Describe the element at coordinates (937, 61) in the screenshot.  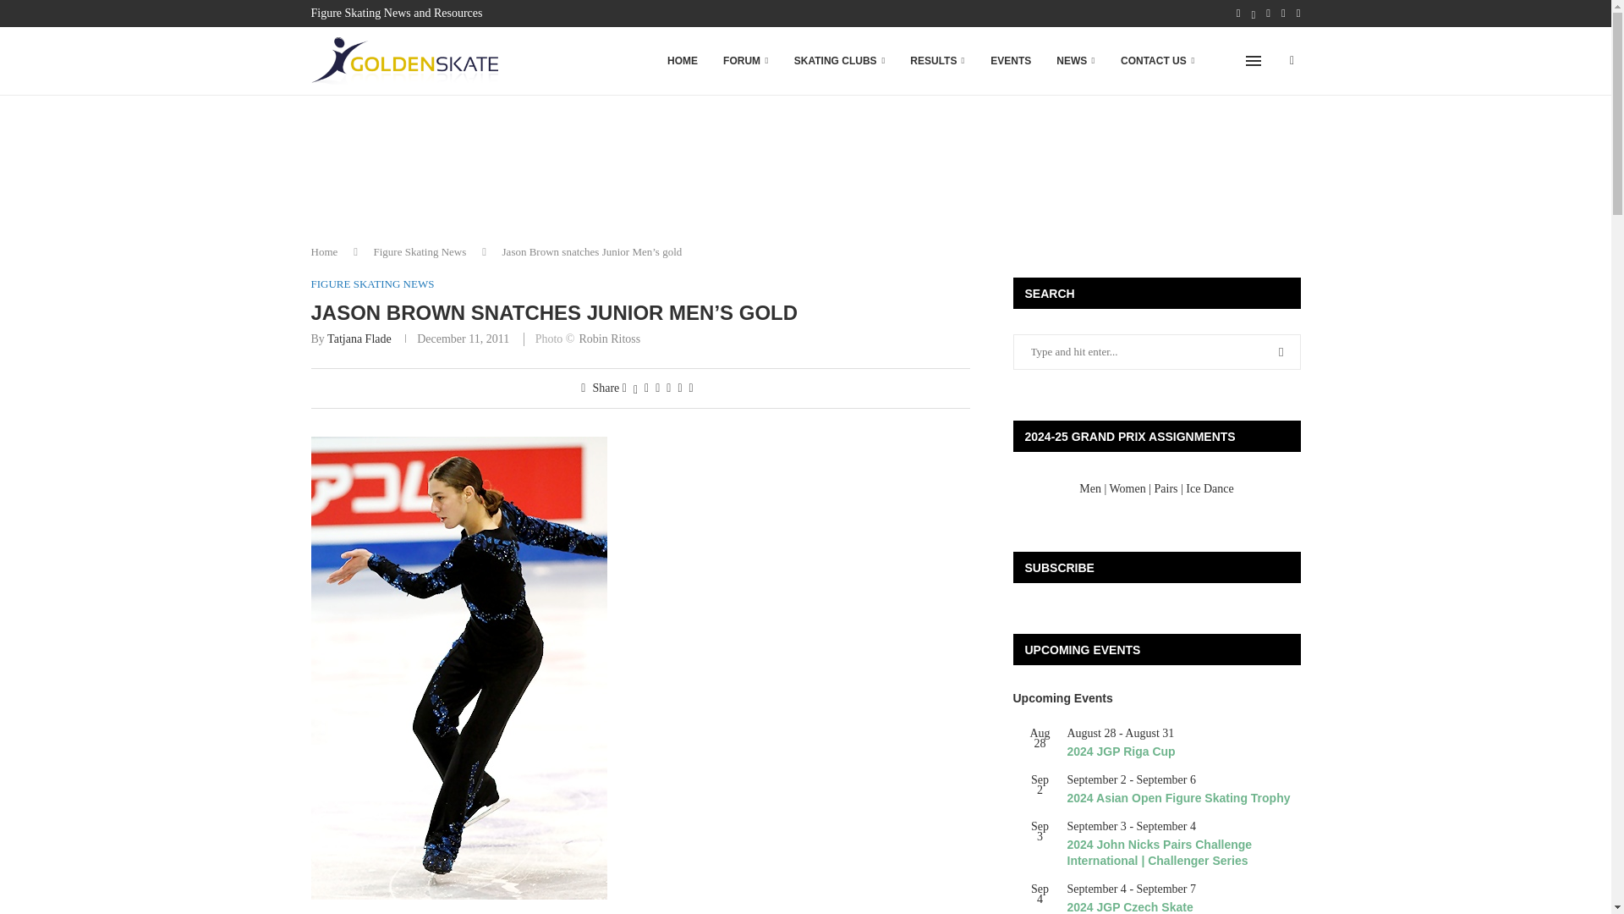
I see `RESULTS` at that location.